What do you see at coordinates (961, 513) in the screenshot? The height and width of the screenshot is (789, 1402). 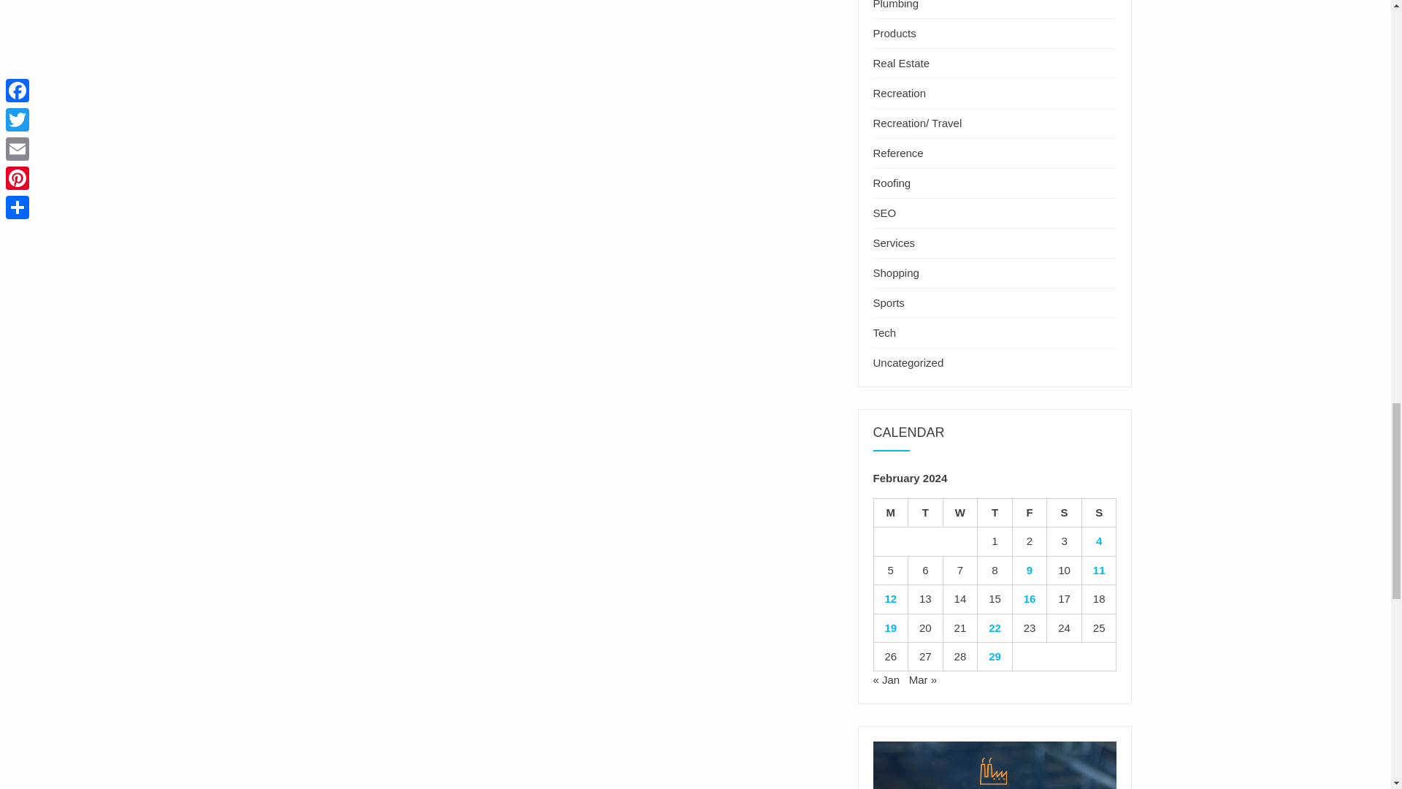 I see `Wednesday` at bounding box center [961, 513].